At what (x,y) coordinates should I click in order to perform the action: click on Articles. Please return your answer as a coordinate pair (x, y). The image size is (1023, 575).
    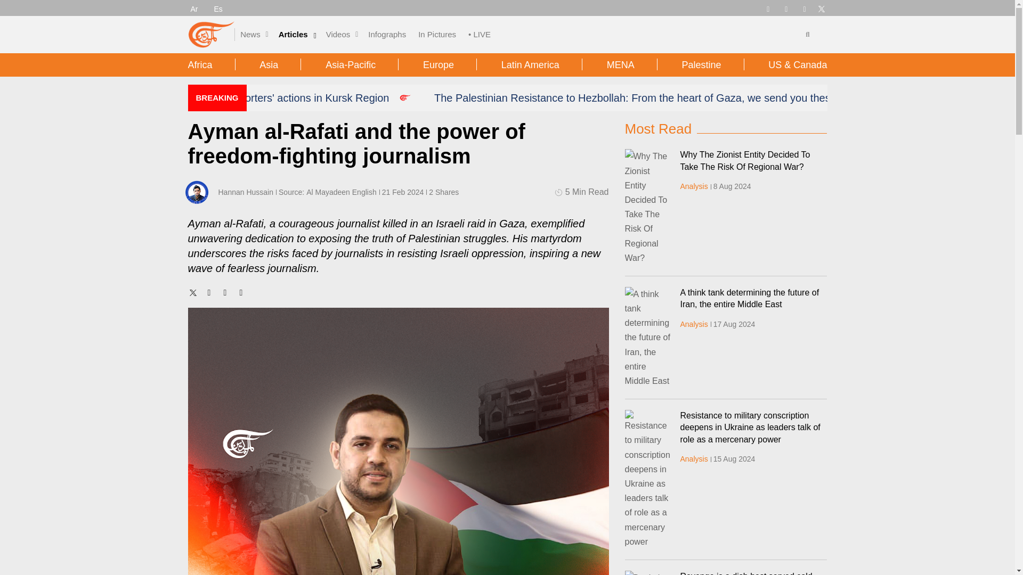
    Looking at the image, I should click on (293, 34).